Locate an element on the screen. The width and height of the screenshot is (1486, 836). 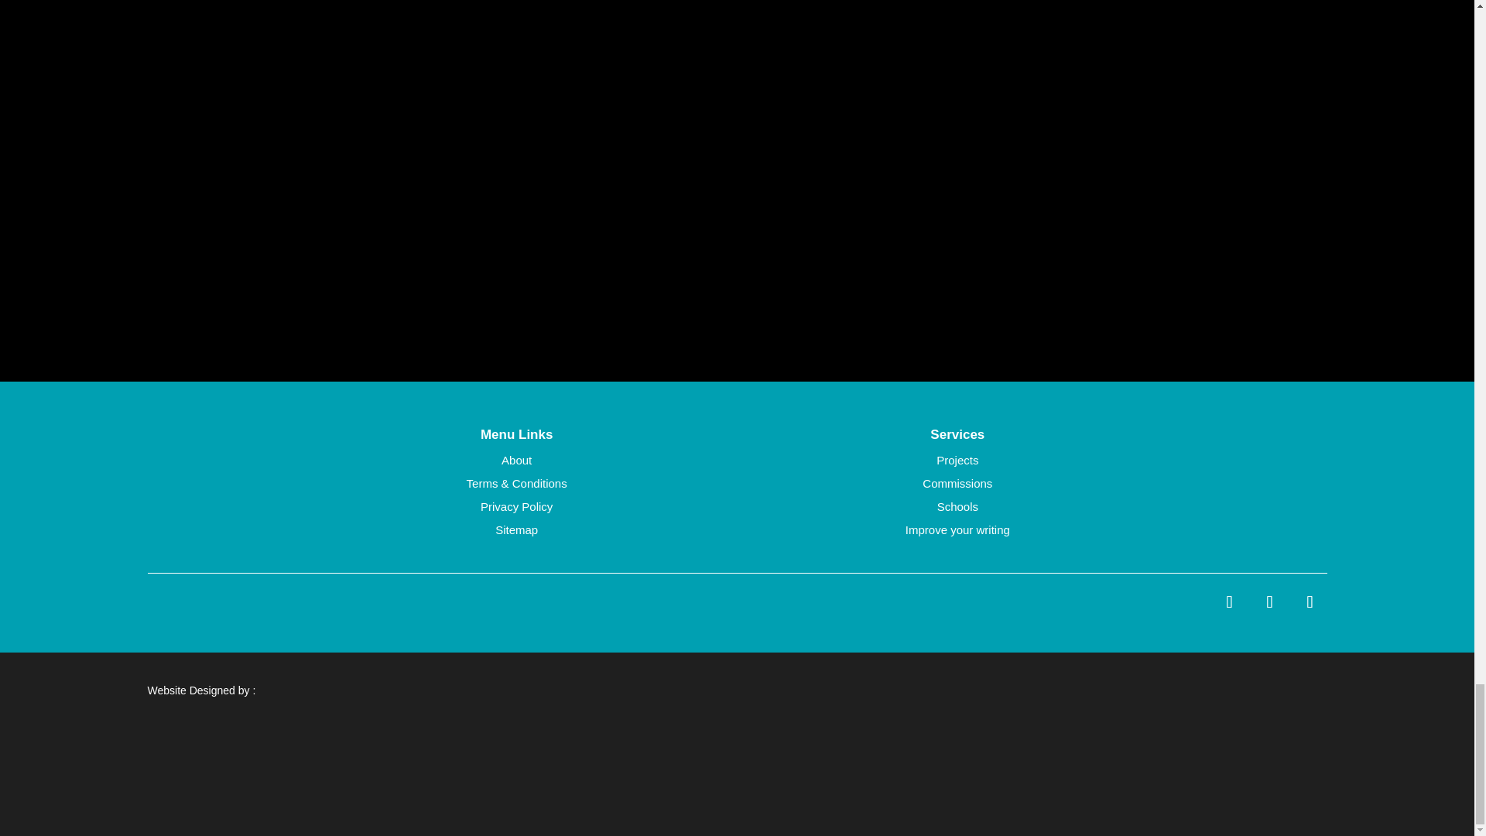
Follow on Facebook is located at coordinates (1229, 602).